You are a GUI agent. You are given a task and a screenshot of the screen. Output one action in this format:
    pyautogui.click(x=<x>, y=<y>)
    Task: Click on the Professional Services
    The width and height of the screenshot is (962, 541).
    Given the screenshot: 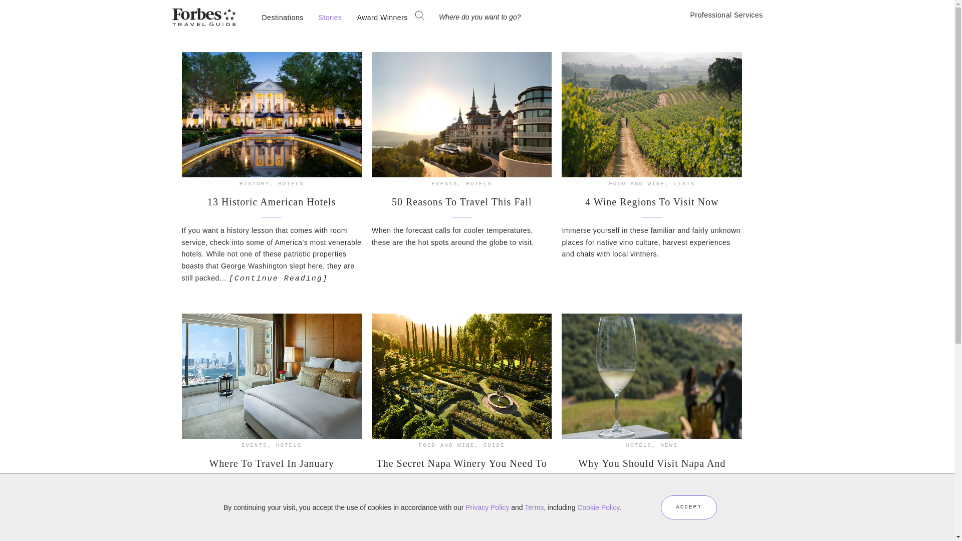 What is the action you would take?
    pyautogui.click(x=736, y=15)
    